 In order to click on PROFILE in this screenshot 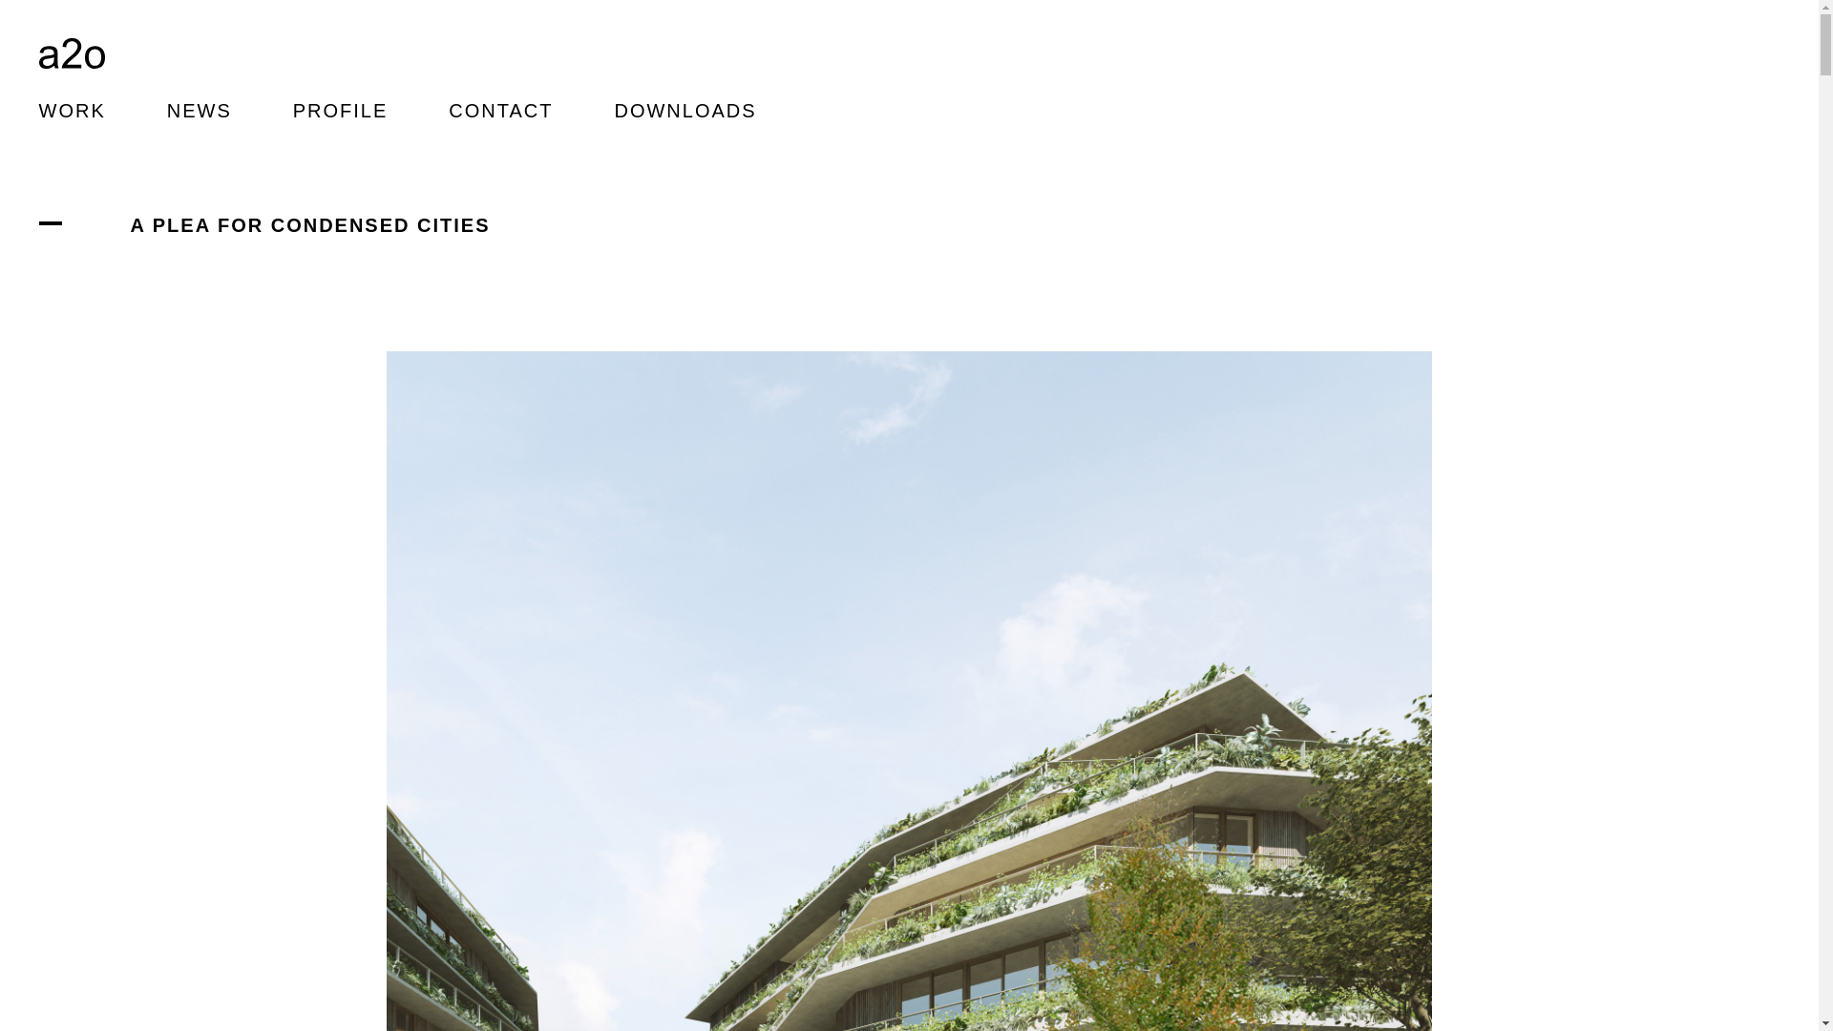, I will do `click(341, 111)`.